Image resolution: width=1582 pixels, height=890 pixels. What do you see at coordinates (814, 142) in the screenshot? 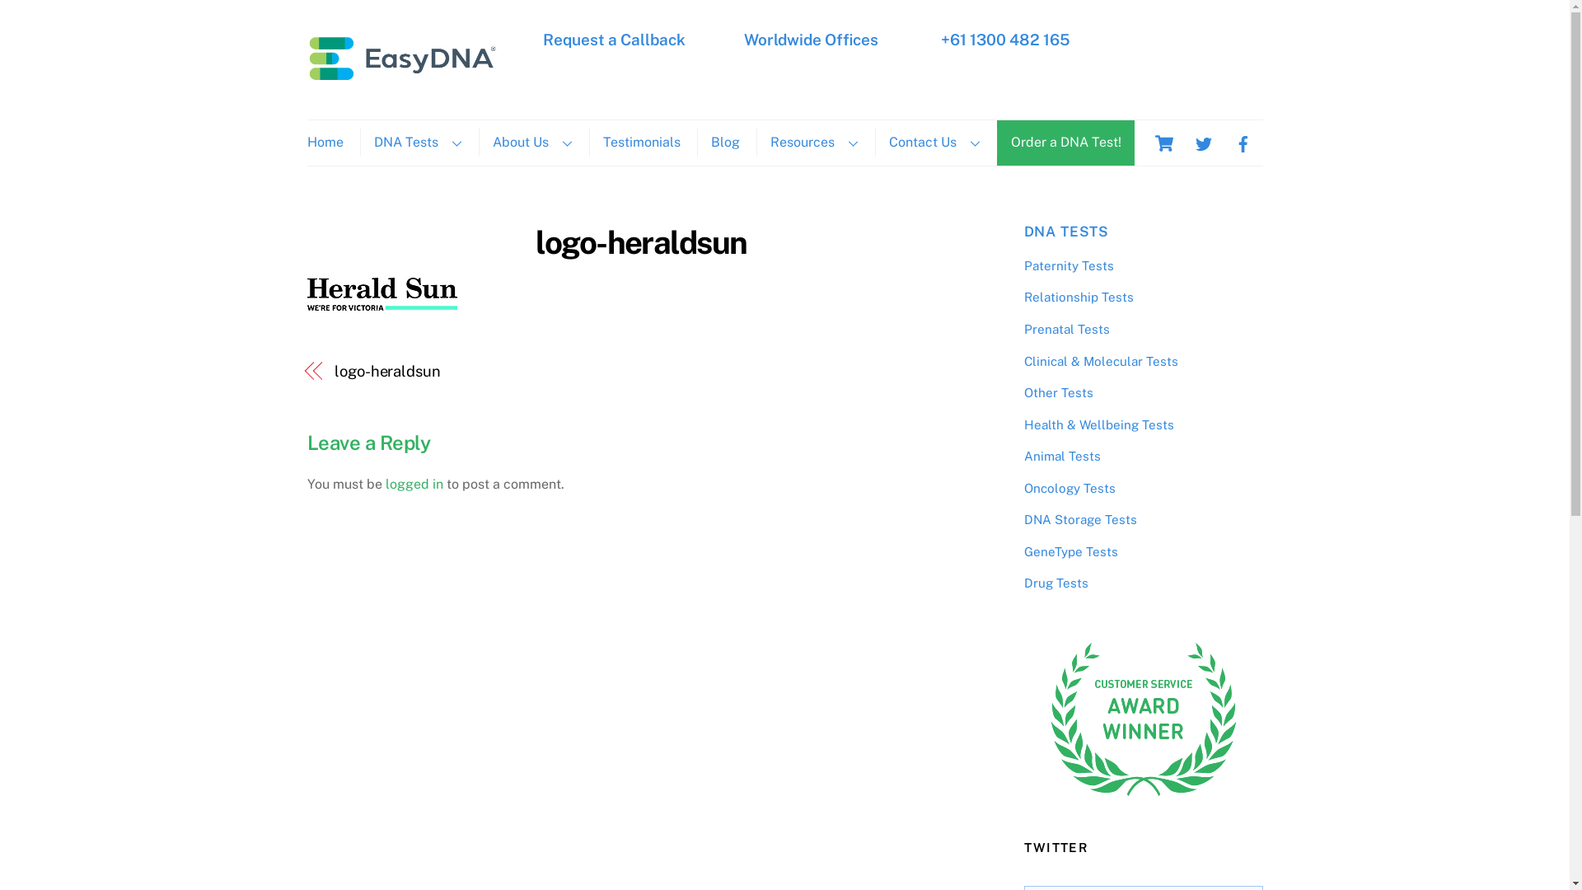
I see `Resources` at bounding box center [814, 142].